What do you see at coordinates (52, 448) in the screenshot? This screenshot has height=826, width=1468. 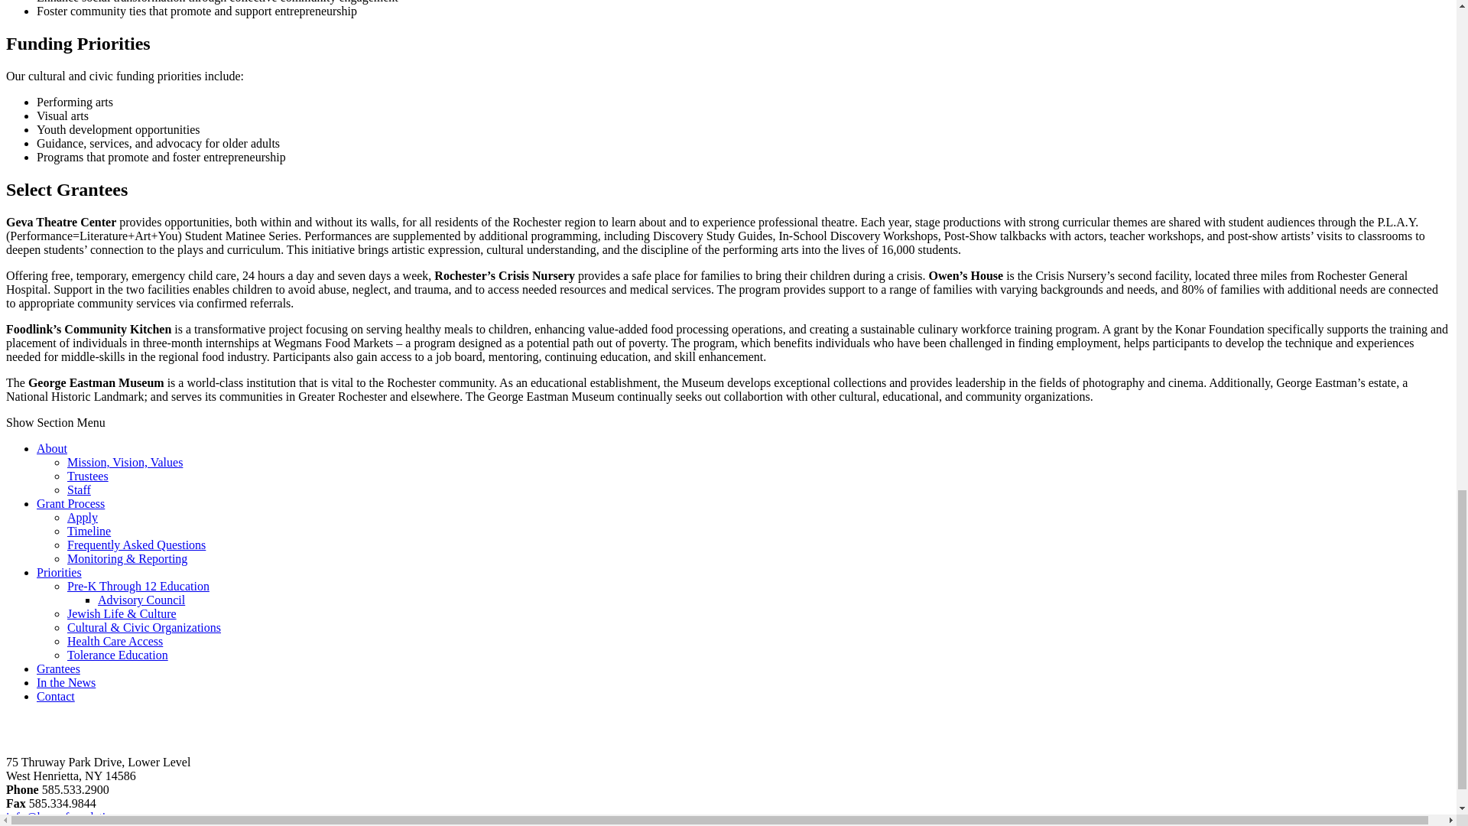 I see `About` at bounding box center [52, 448].